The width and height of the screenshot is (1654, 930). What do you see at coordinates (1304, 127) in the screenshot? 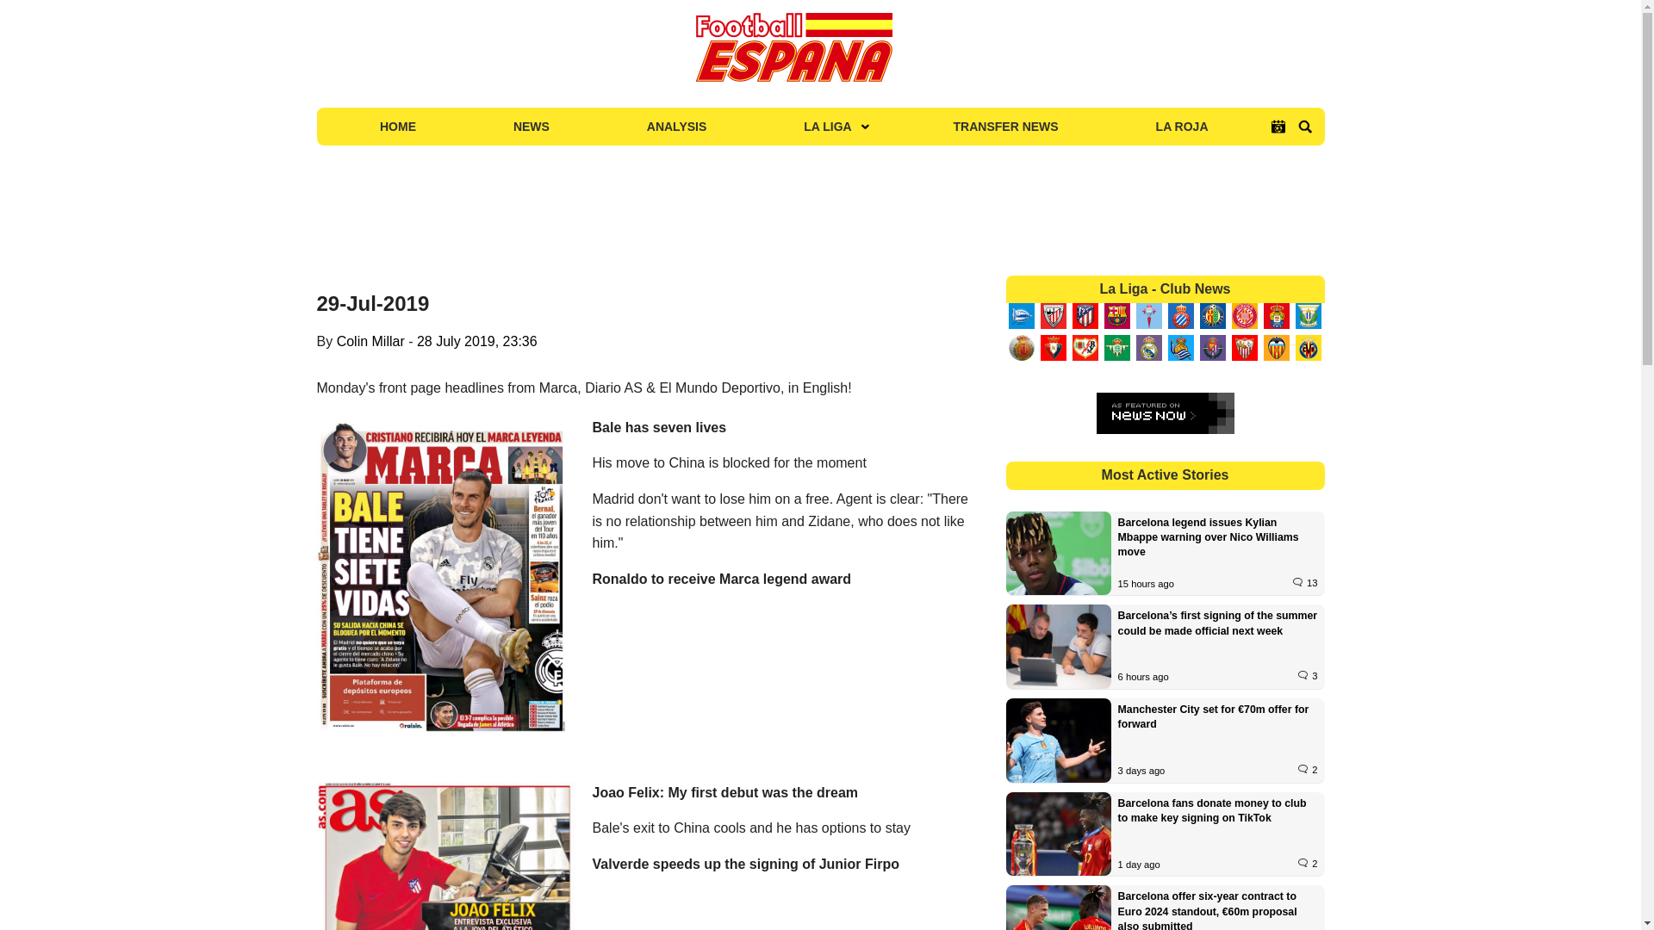
I see `Search` at bounding box center [1304, 127].